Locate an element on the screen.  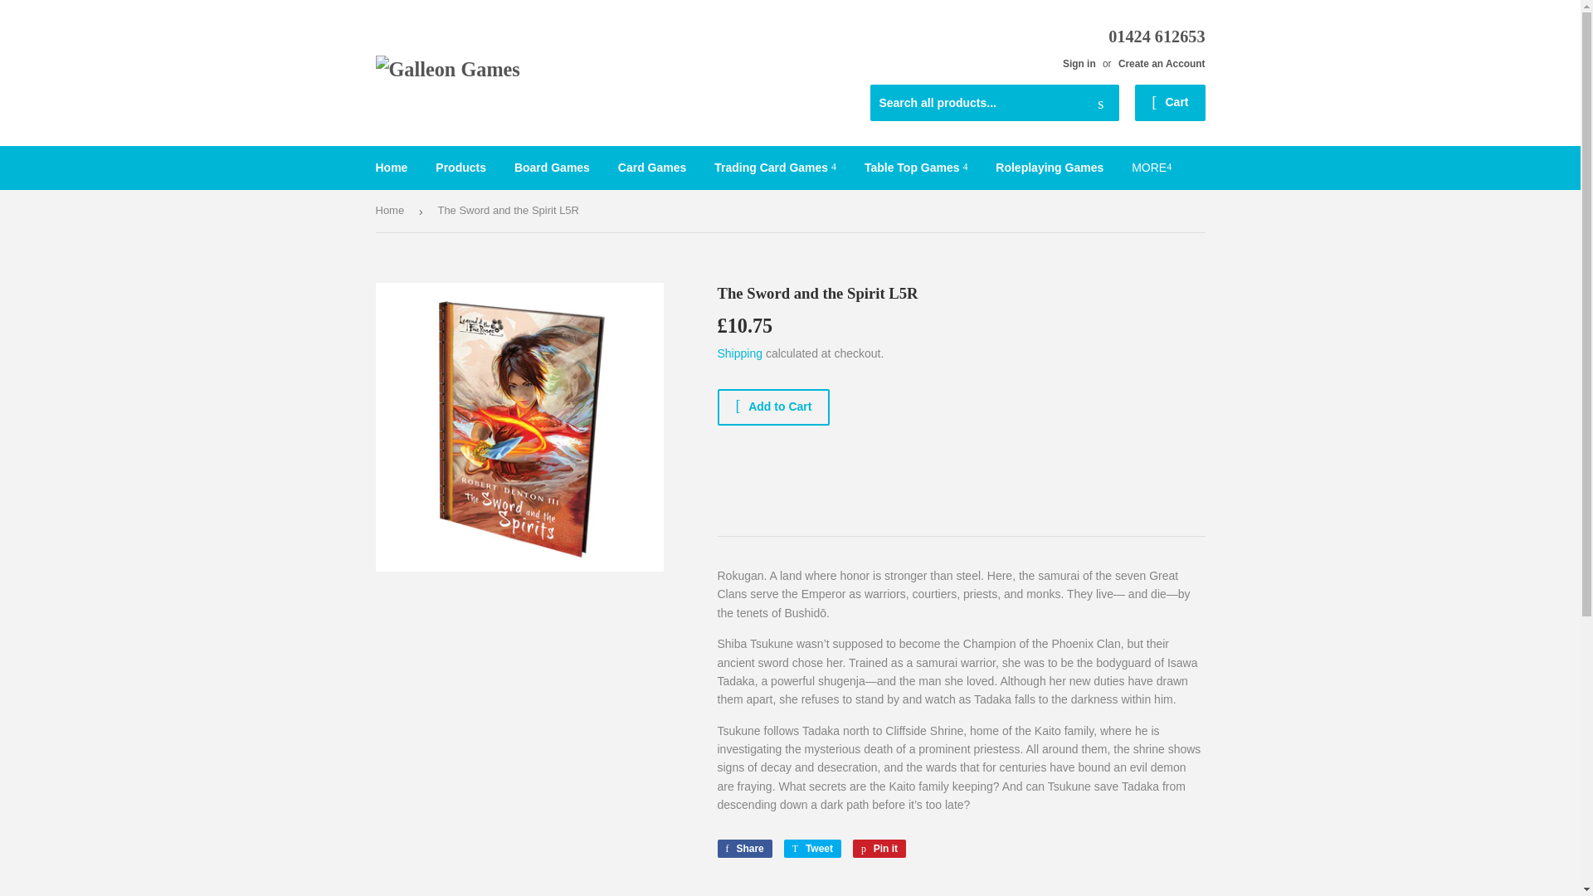
Pin on Pinterest is located at coordinates (879, 848).